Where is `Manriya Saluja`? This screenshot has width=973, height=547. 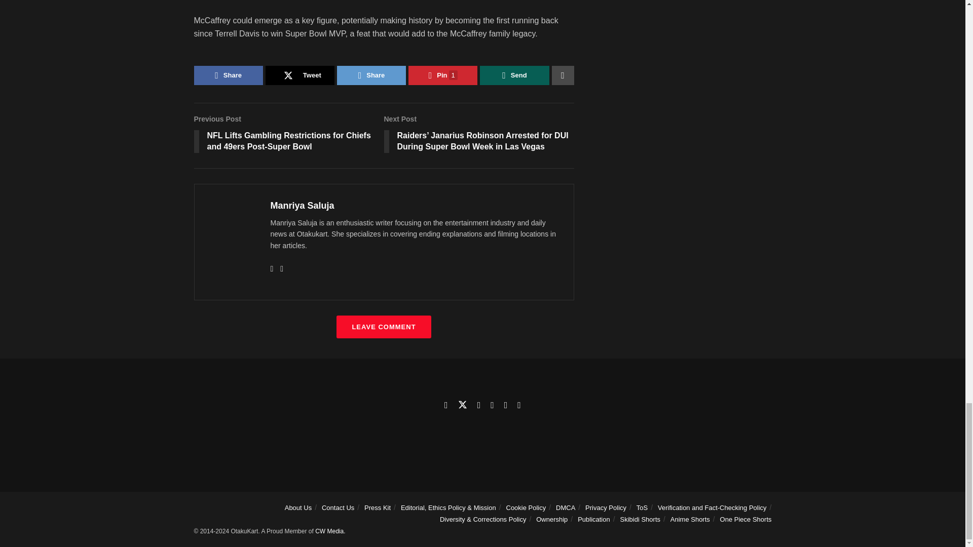 Manriya Saluja is located at coordinates (302, 206).